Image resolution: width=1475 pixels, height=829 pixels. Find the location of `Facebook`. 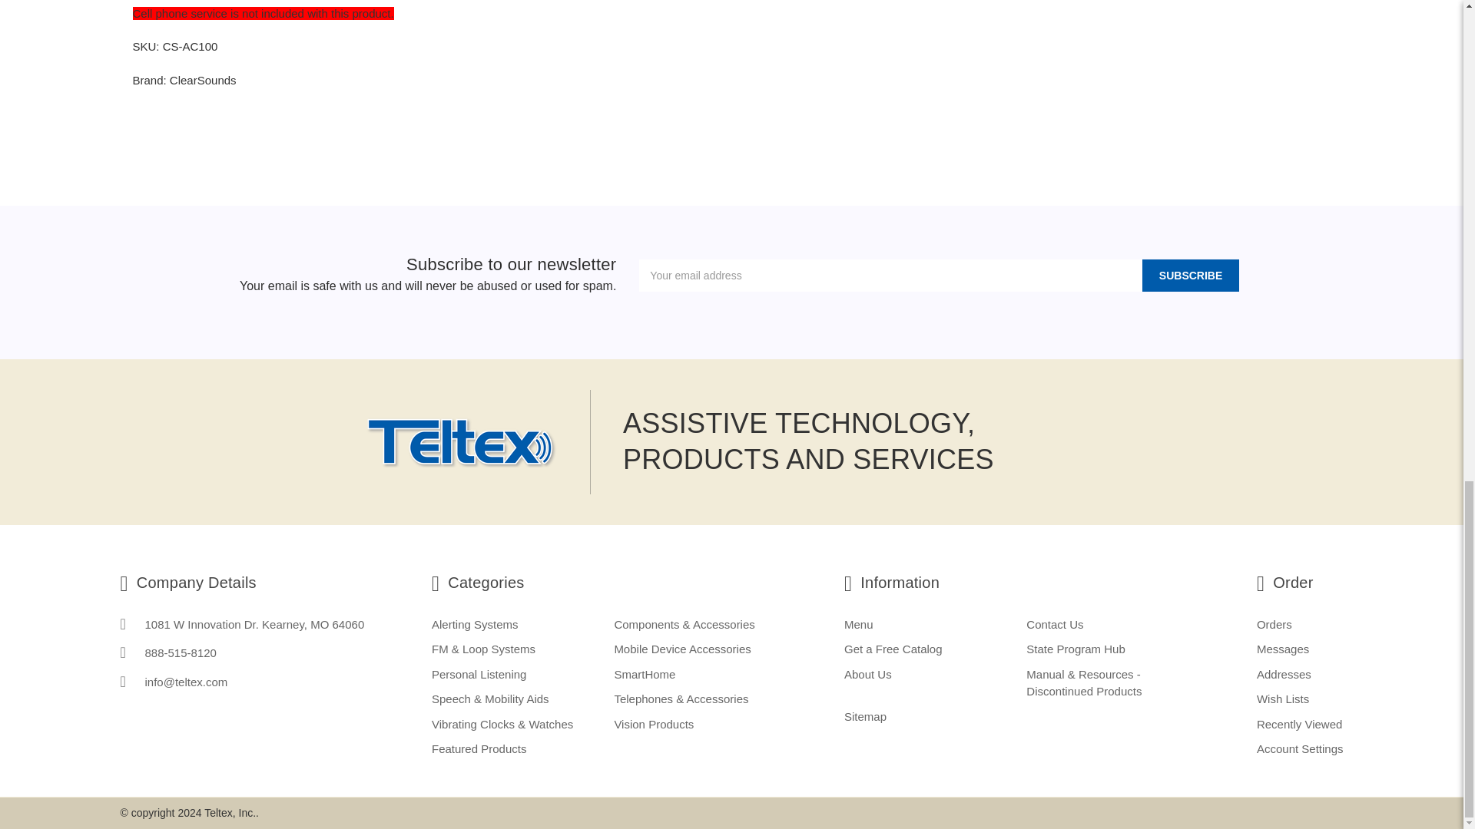

Facebook is located at coordinates (676, 122).